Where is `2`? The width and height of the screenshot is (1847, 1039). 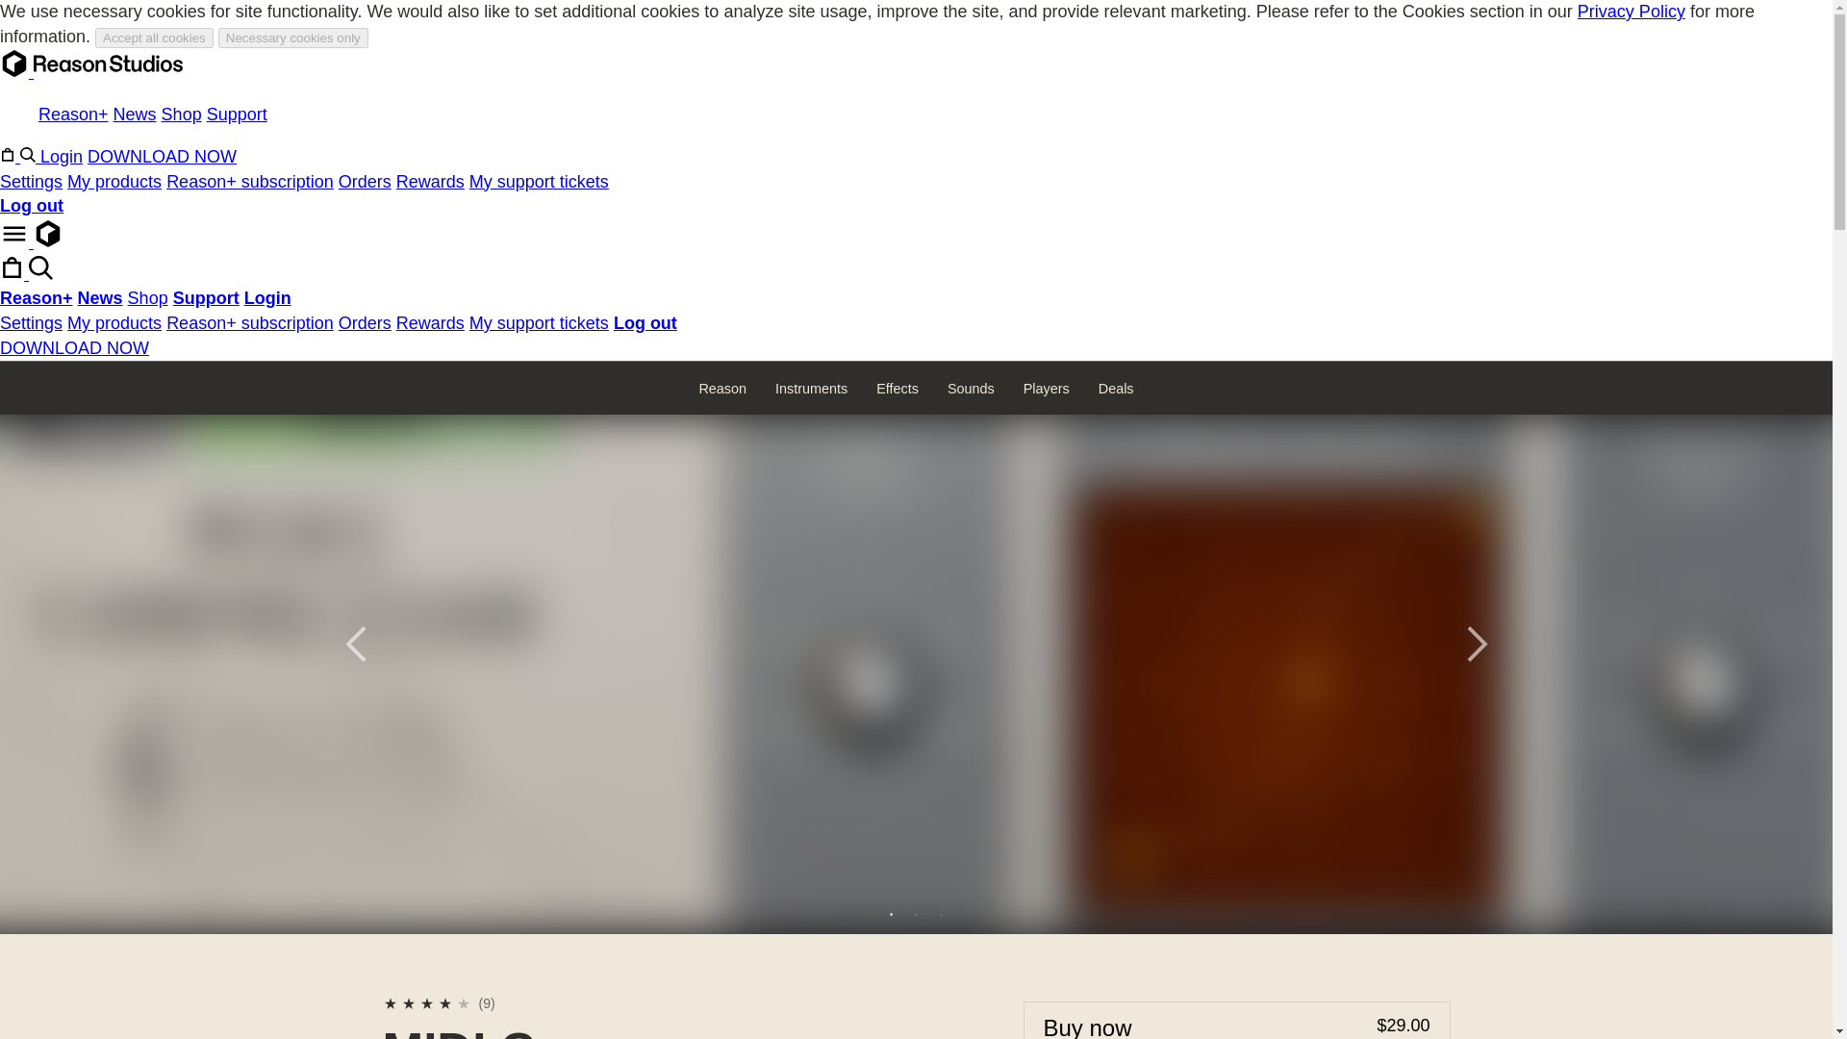 2 is located at coordinates (916, 914).